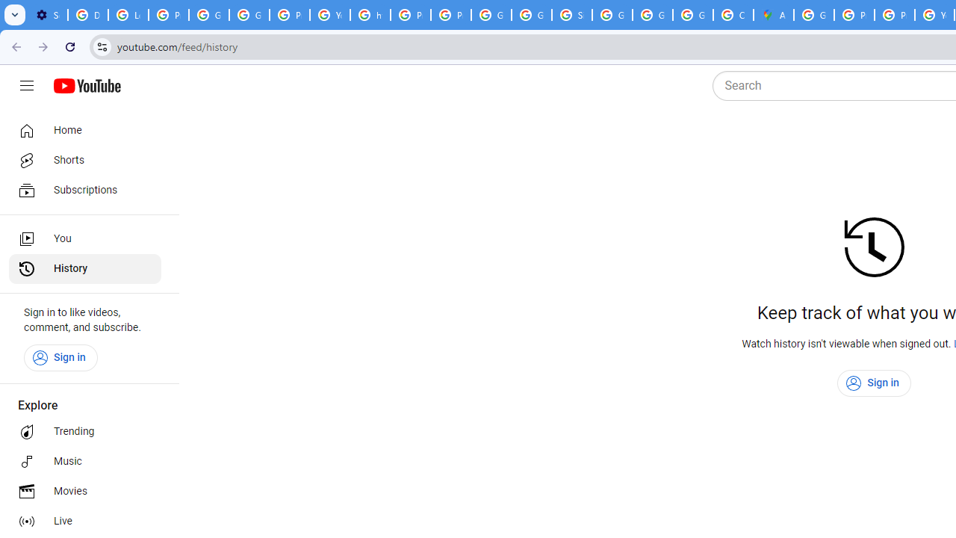  Describe the element at coordinates (854, 15) in the screenshot. I see `Privacy Help Center - Policies Help` at that location.